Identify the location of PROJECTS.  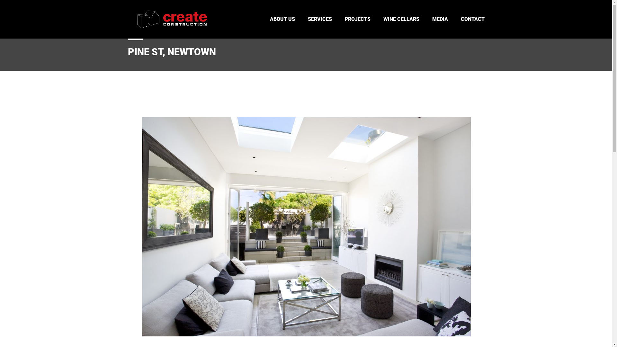
(357, 19).